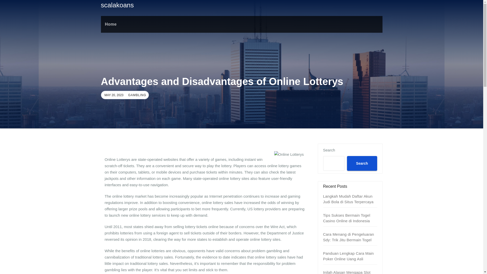 The width and height of the screenshot is (487, 274). What do you see at coordinates (349, 237) in the screenshot?
I see `Cara Menang di Pengeluaran Sdy: Trik Jitu Bermain Togel` at bounding box center [349, 237].